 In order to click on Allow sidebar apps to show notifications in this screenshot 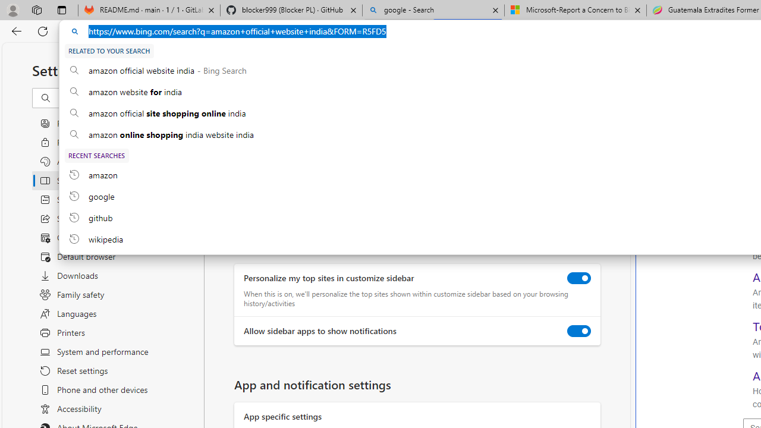, I will do `click(579, 331)`.